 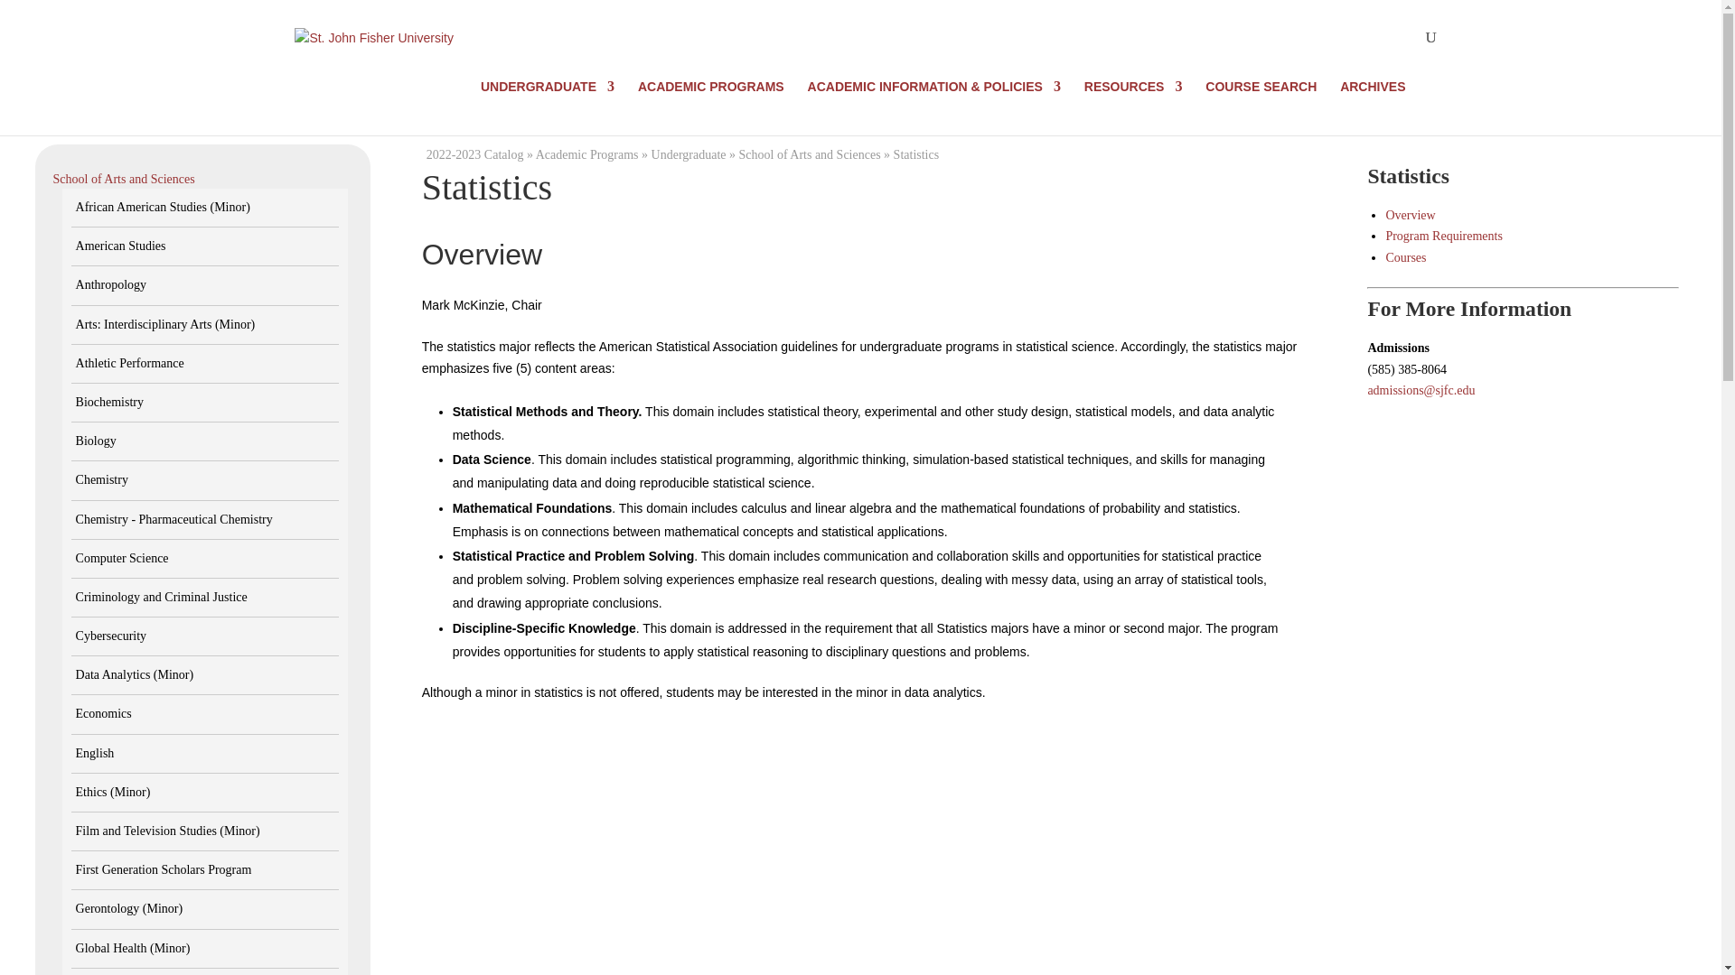 What do you see at coordinates (1133, 101) in the screenshot?
I see `RESOURCES` at bounding box center [1133, 101].